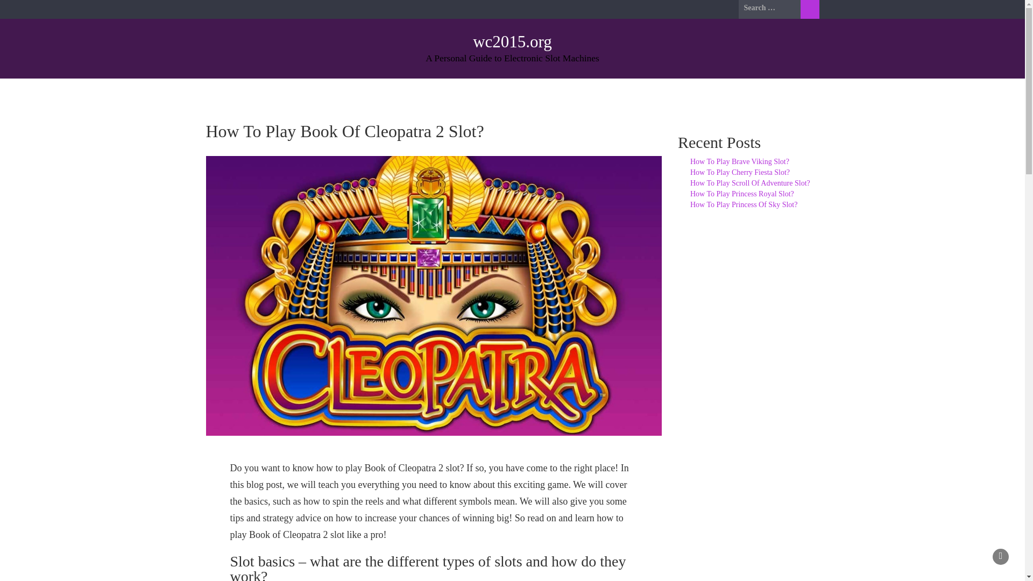 Image resolution: width=1033 pixels, height=581 pixels. Describe the element at coordinates (744, 204) in the screenshot. I see `How To Play Princess Of Sky Slot?` at that location.